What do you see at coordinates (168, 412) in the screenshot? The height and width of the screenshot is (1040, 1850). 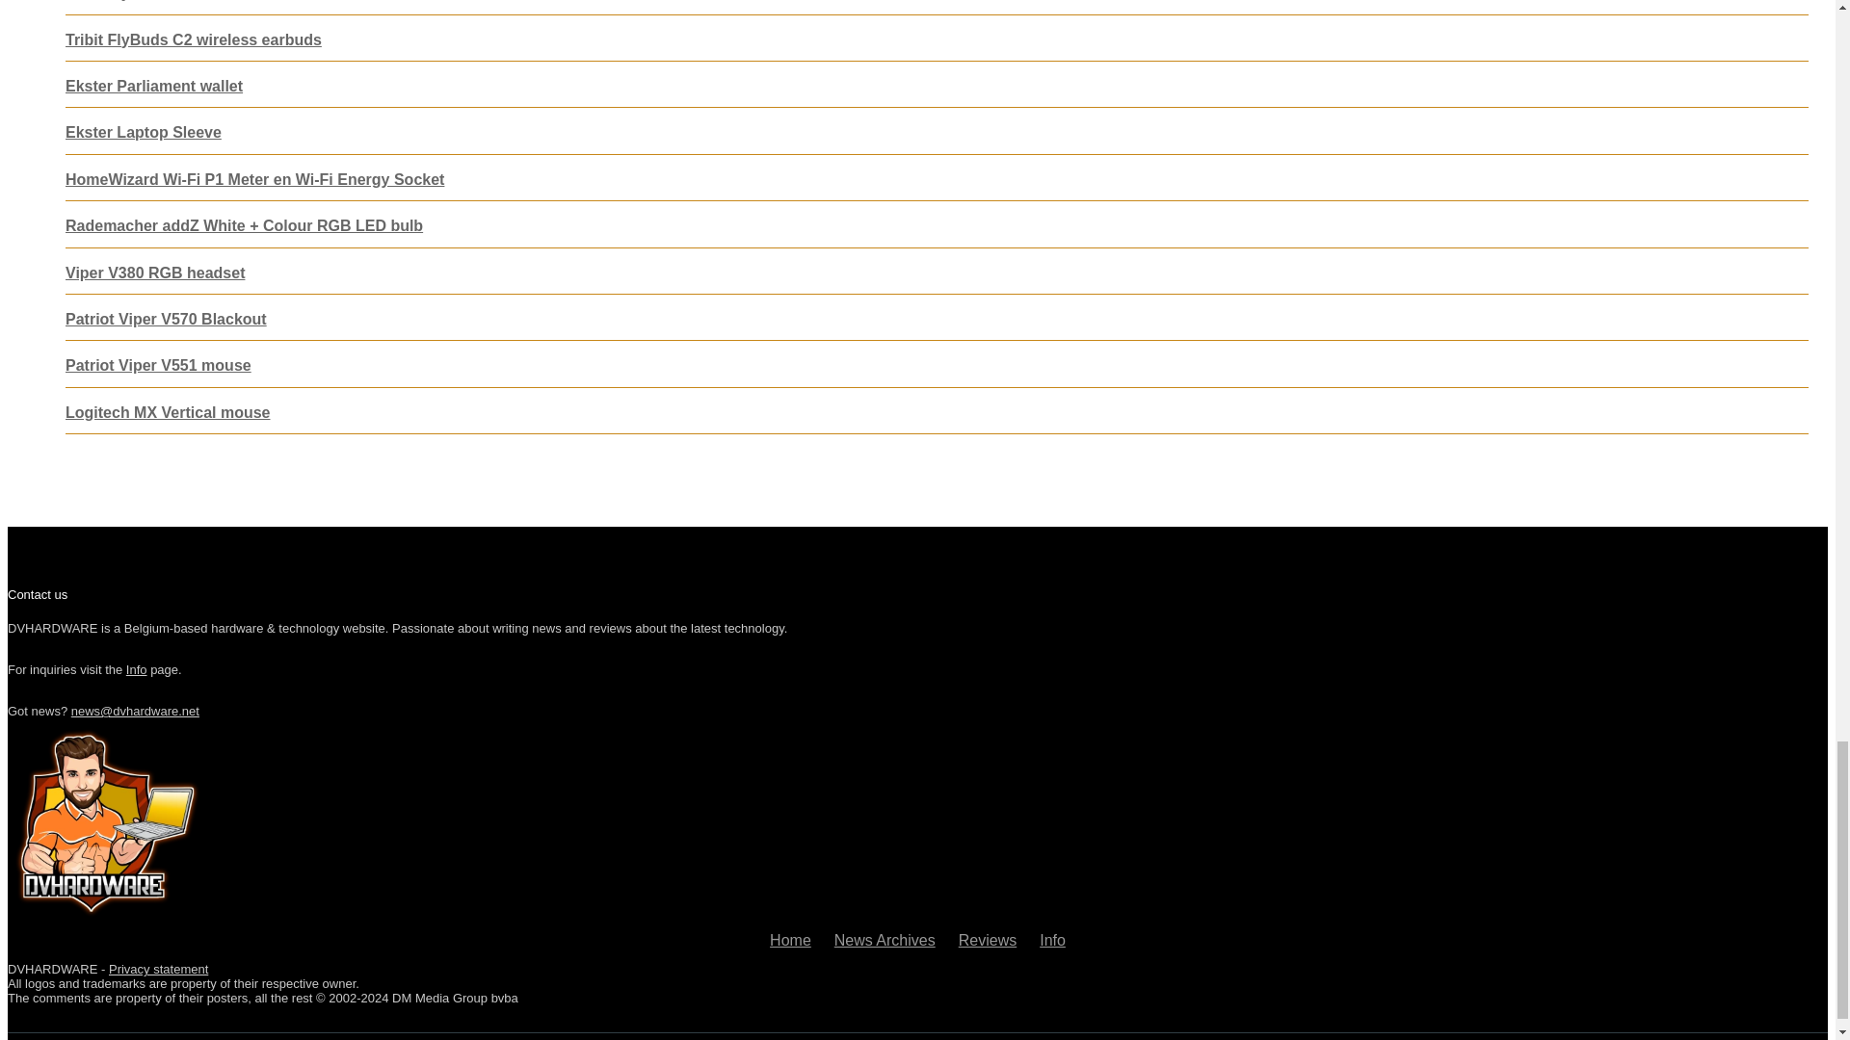 I see `Logitech MX Vertical mouse` at bounding box center [168, 412].